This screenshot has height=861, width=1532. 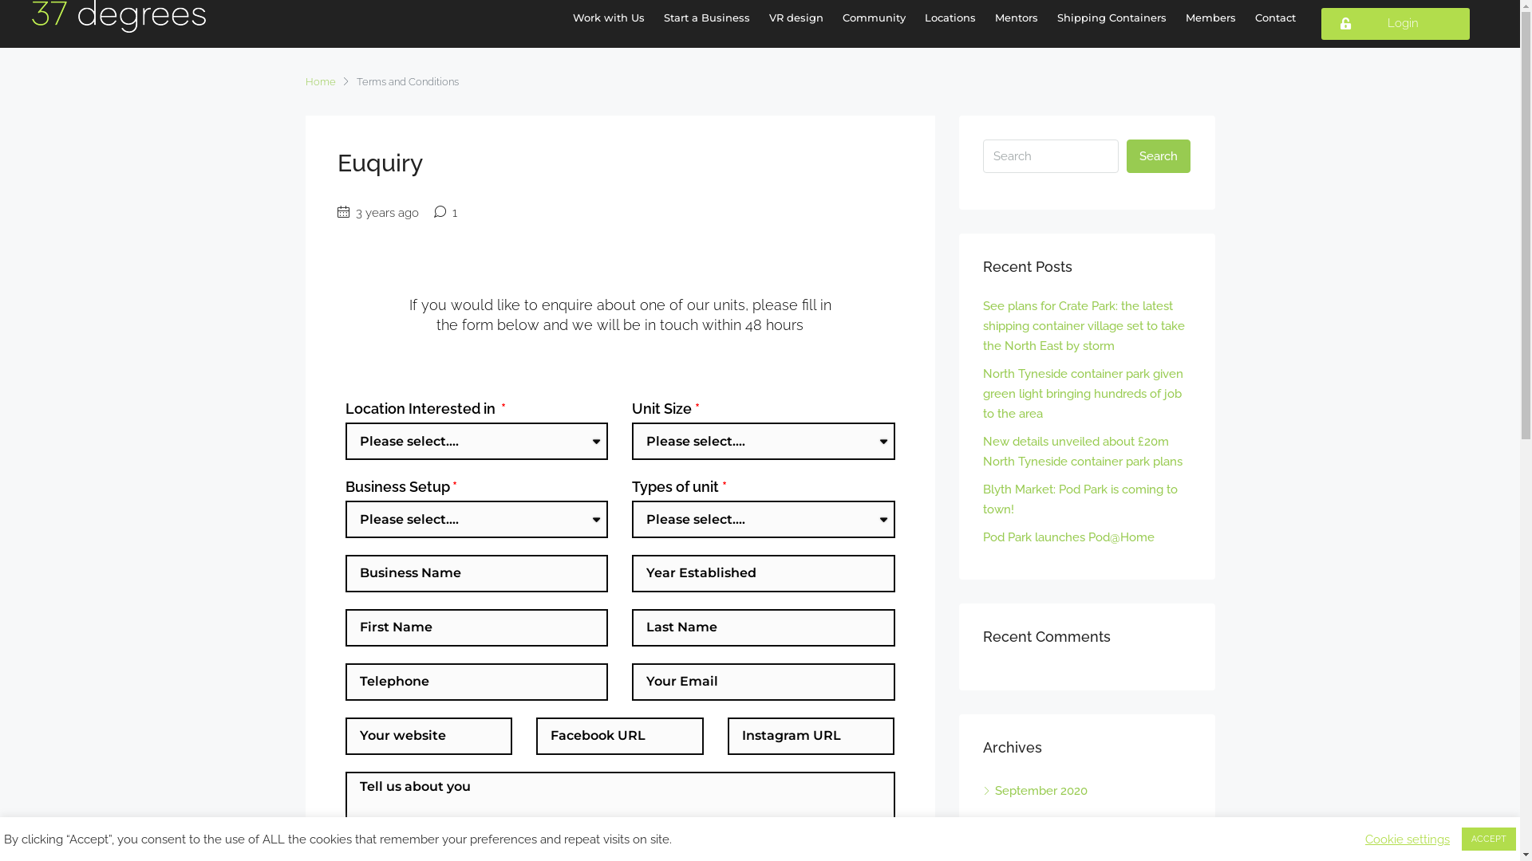 I want to click on Start a Business, so click(x=707, y=18).